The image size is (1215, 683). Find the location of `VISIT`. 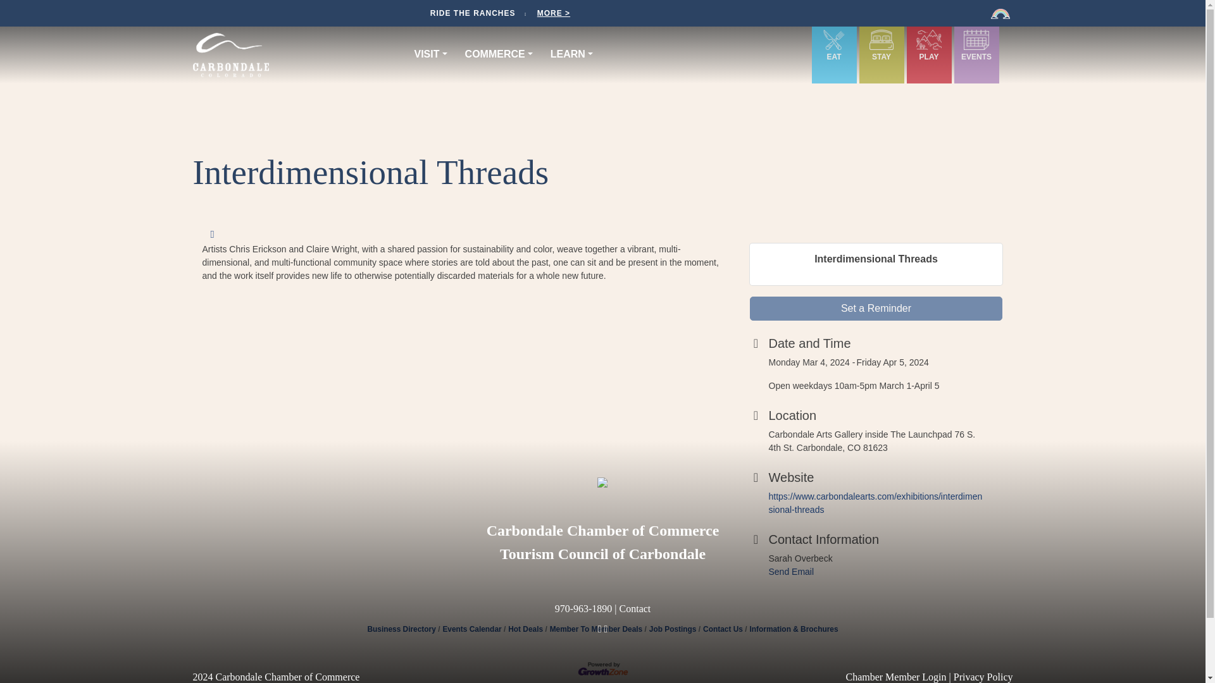

VISIT is located at coordinates (433, 54).